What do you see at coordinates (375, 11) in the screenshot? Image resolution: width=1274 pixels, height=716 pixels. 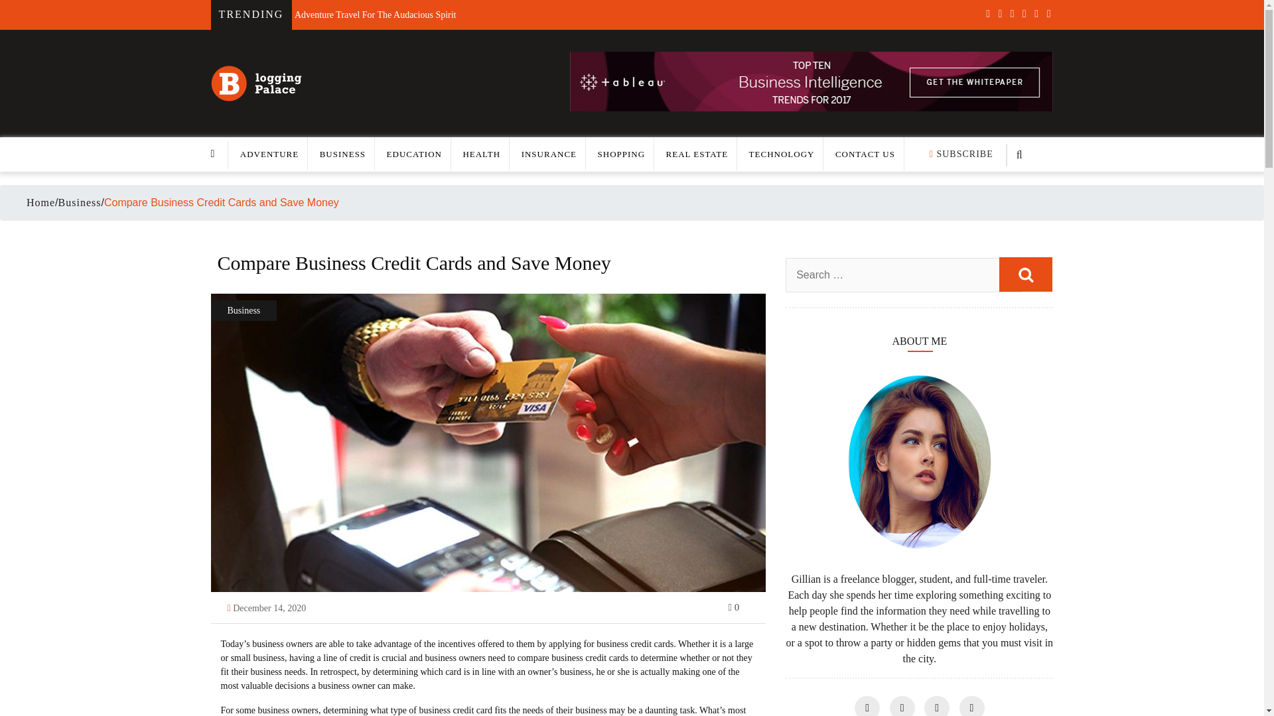 I see `Adventure Travel For The Audacious Spirit` at bounding box center [375, 11].